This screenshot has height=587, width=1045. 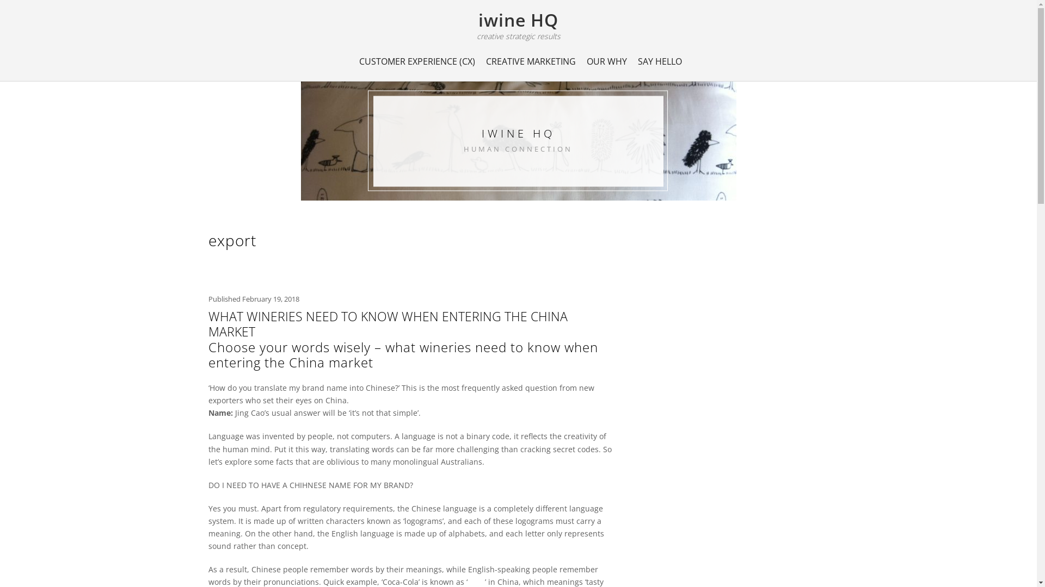 What do you see at coordinates (660, 61) in the screenshot?
I see `SAY HELLO` at bounding box center [660, 61].